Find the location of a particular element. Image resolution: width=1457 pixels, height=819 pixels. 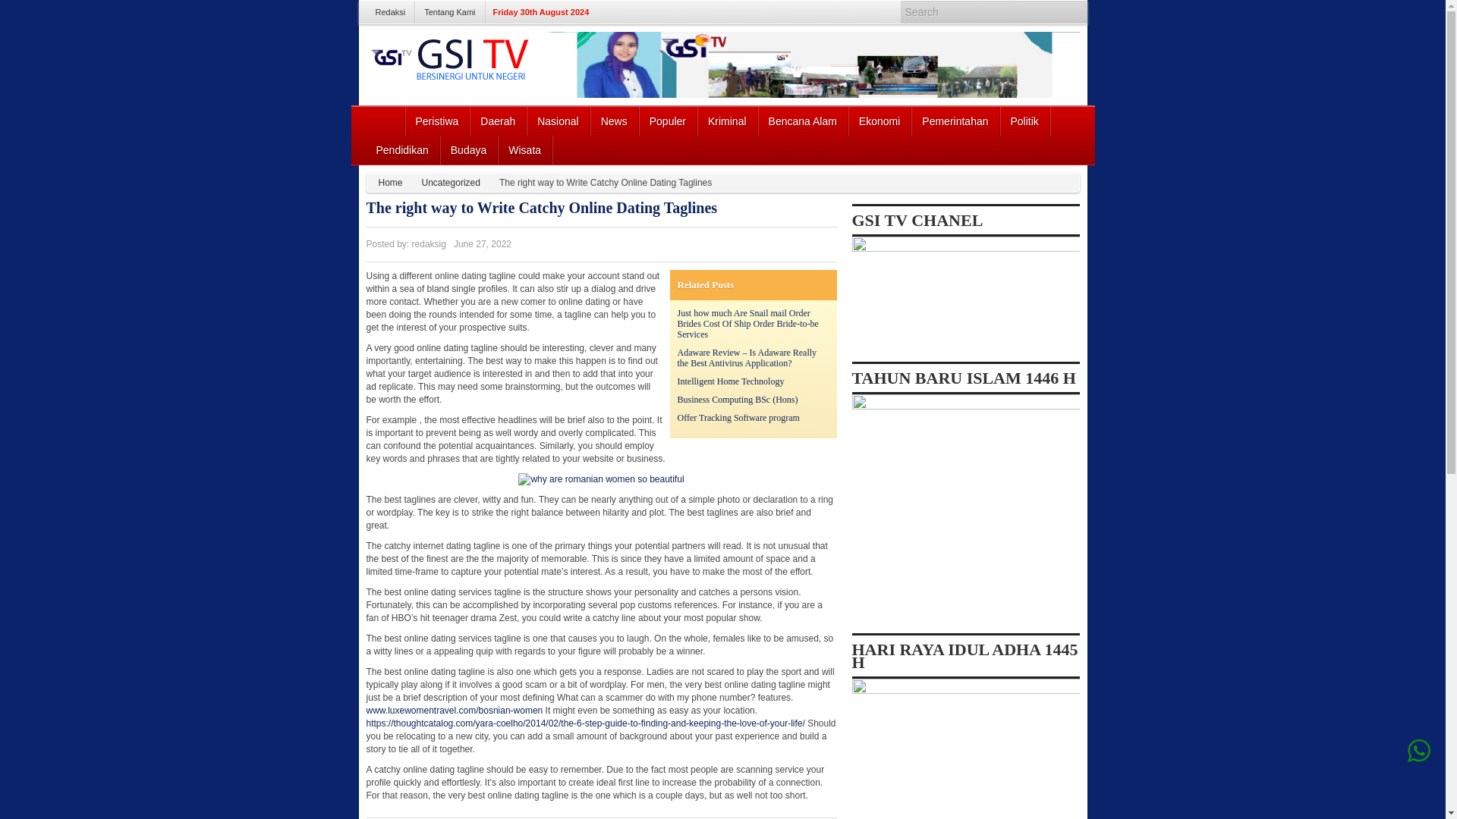

The right way to Write Catchy Online Dating Taglines is located at coordinates (540, 208).